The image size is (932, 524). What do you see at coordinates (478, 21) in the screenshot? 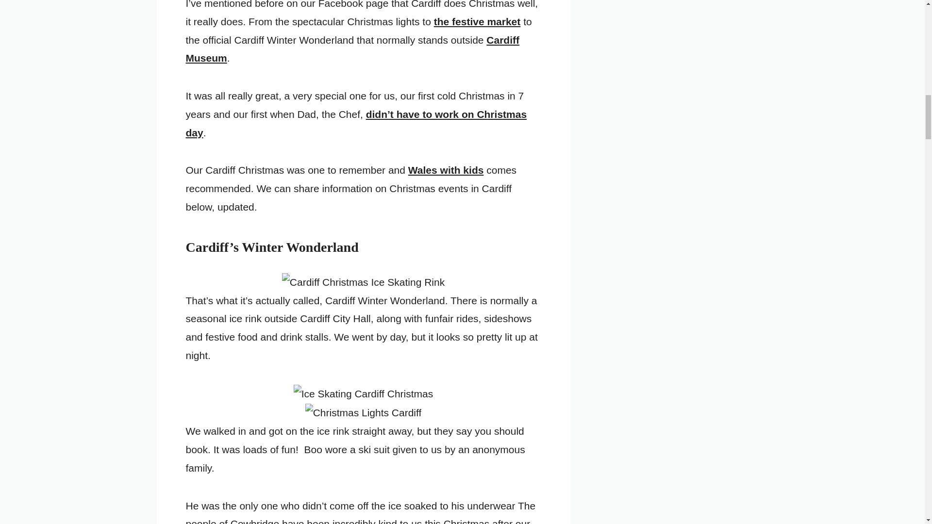
I see `the festive market` at bounding box center [478, 21].